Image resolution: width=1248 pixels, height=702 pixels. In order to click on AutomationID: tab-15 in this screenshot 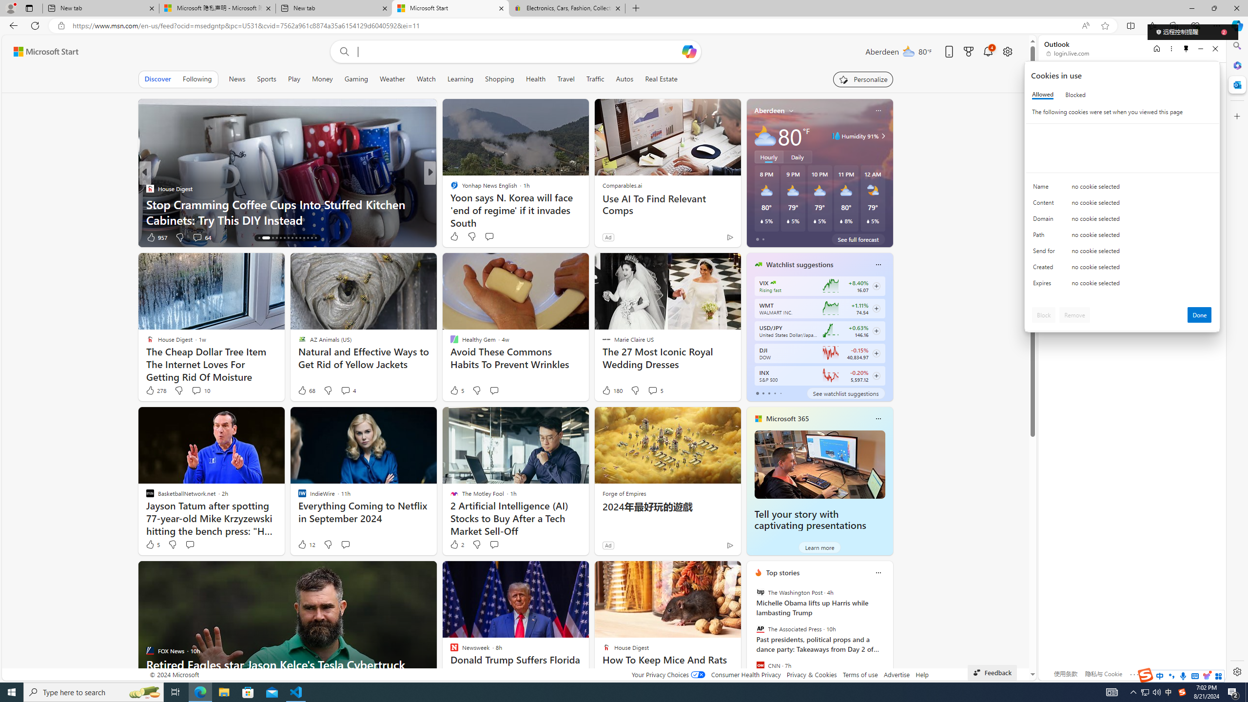, I will do `click(259, 238)`.